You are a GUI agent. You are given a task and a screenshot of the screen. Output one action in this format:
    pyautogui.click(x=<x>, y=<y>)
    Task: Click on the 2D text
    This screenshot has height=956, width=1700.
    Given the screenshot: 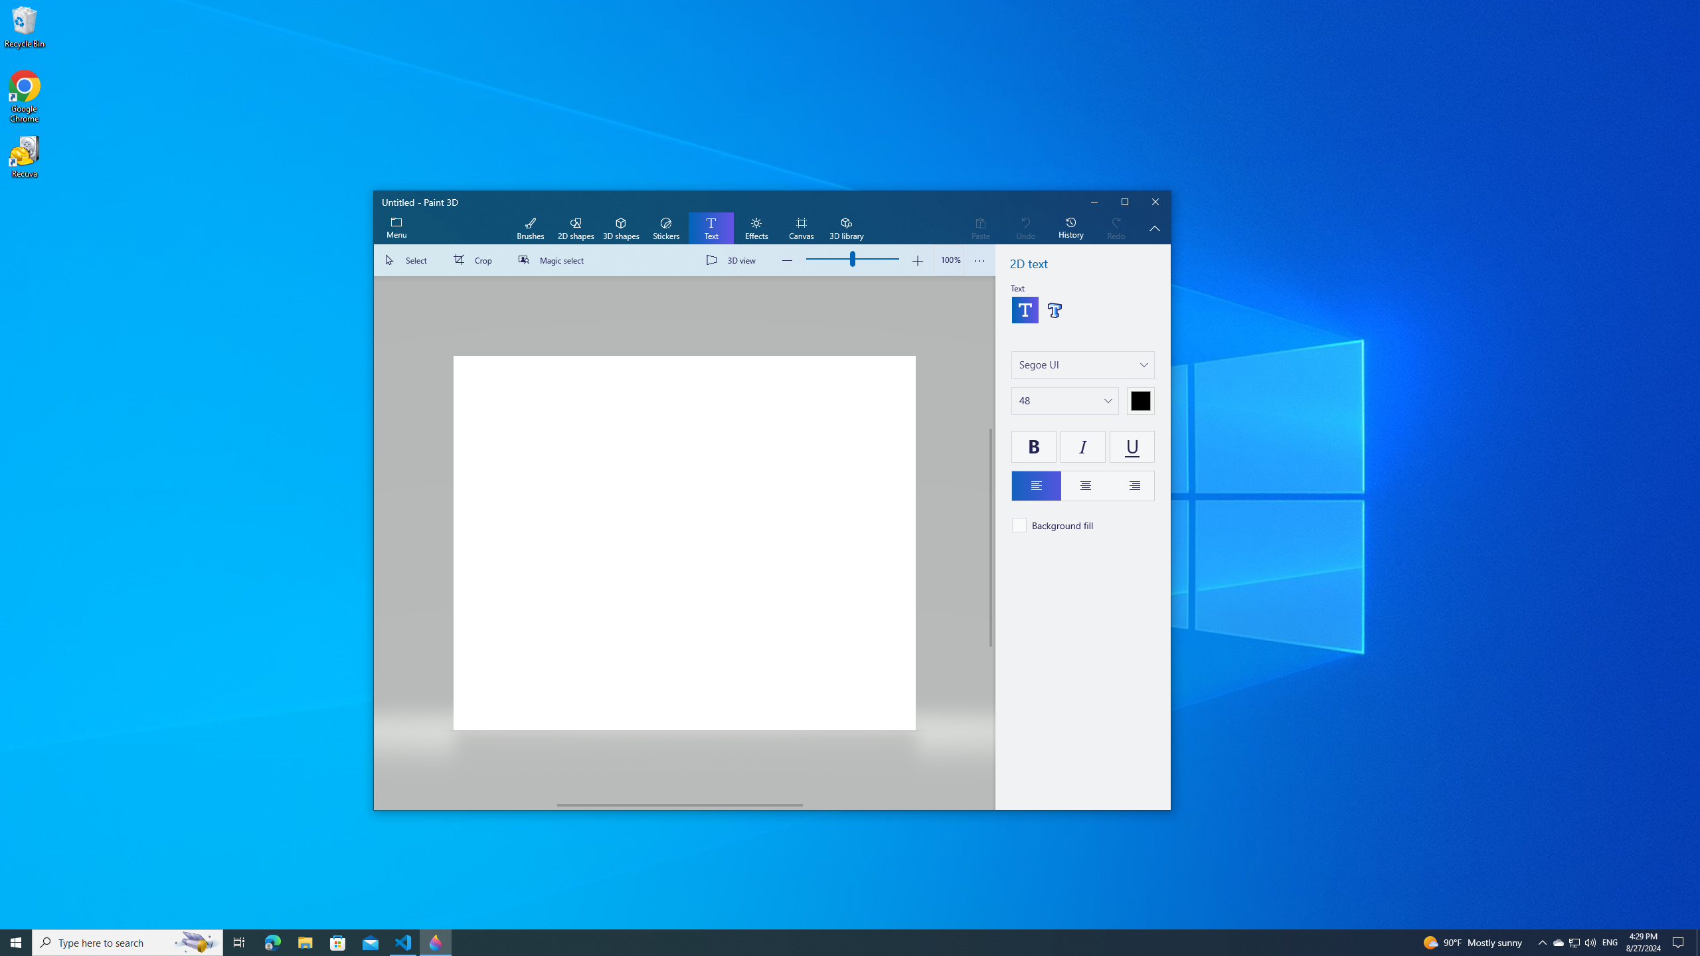 What is the action you would take?
    pyautogui.click(x=1025, y=309)
    